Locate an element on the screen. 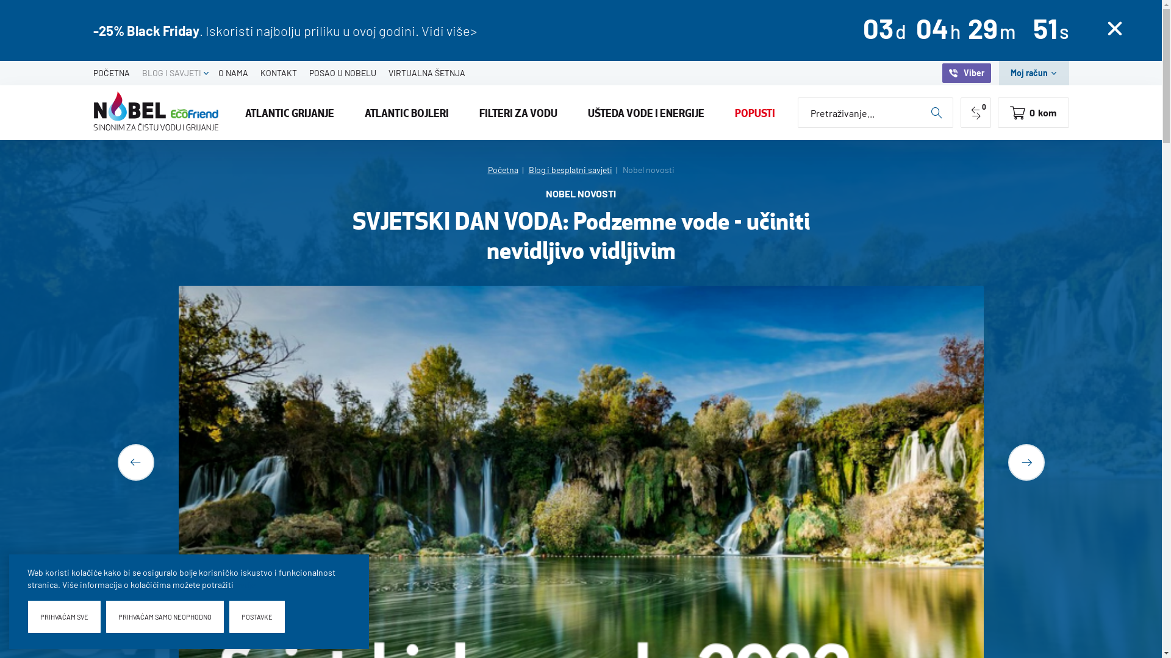 This screenshot has height=658, width=1171. 0 kom is located at coordinates (1033, 113).